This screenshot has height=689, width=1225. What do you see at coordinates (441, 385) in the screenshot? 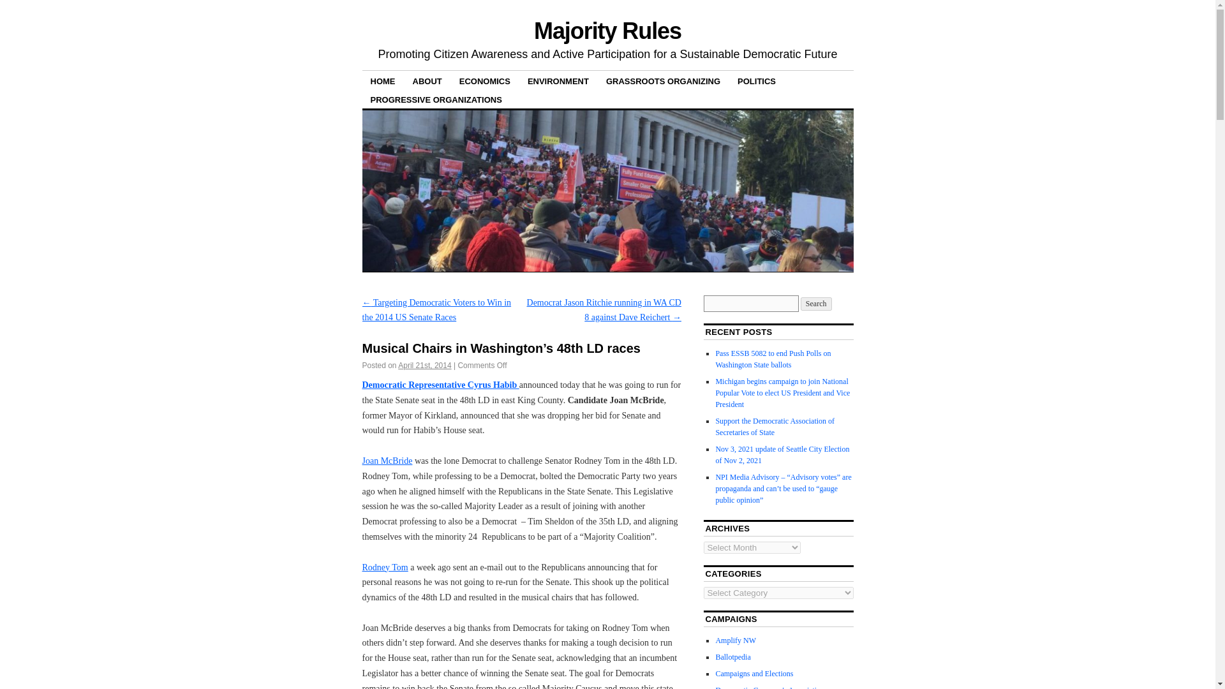
I see `Democratic Representative Cyrus Habib` at bounding box center [441, 385].